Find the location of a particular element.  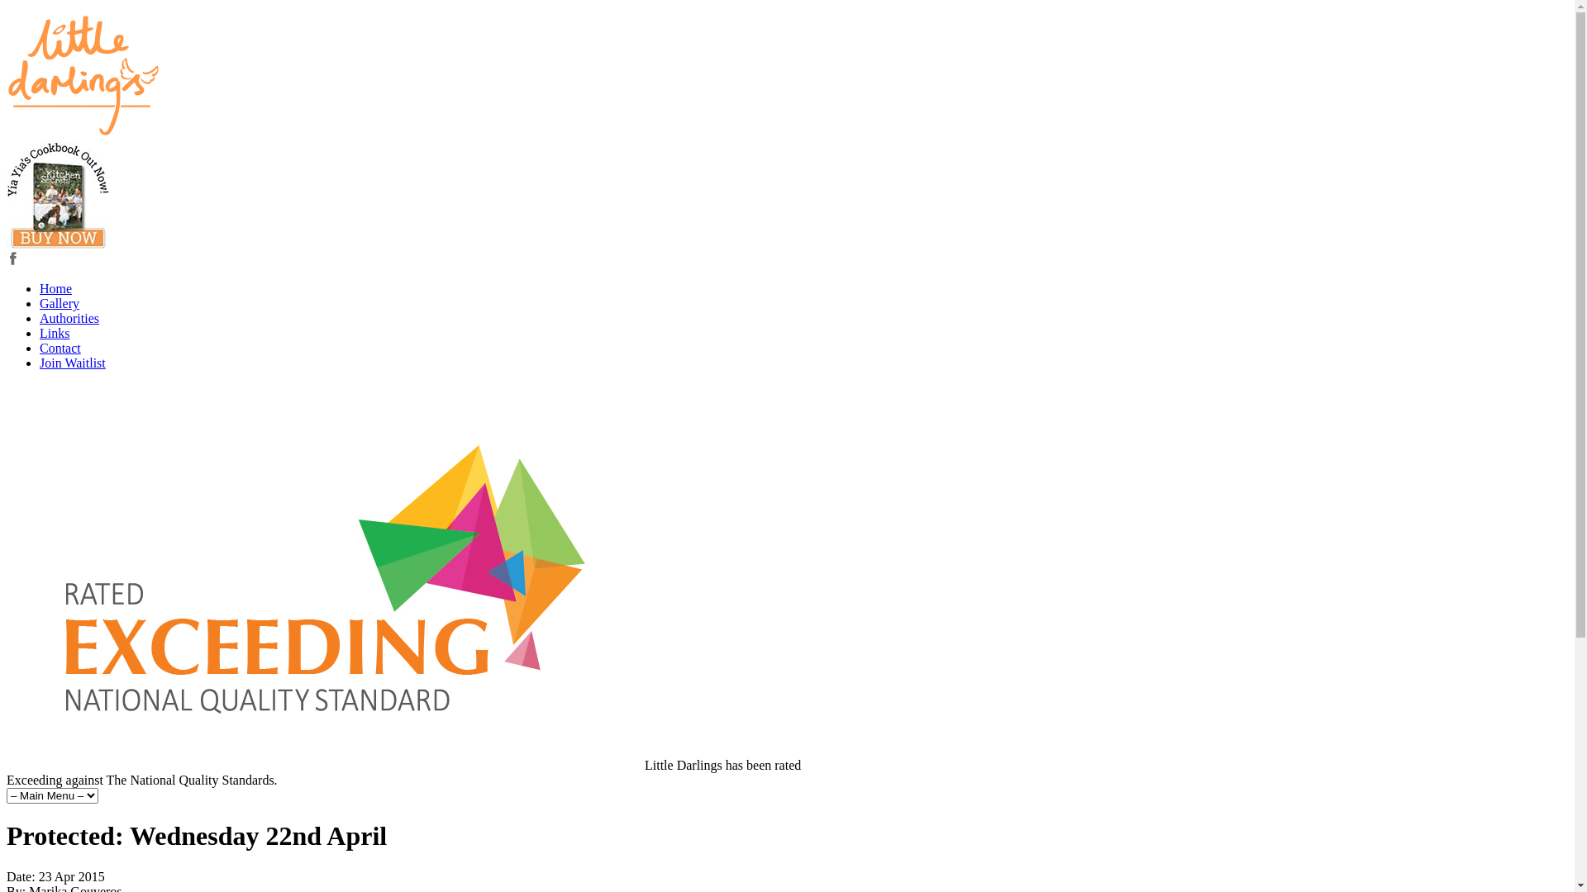

Links is located at coordinates (55, 334).